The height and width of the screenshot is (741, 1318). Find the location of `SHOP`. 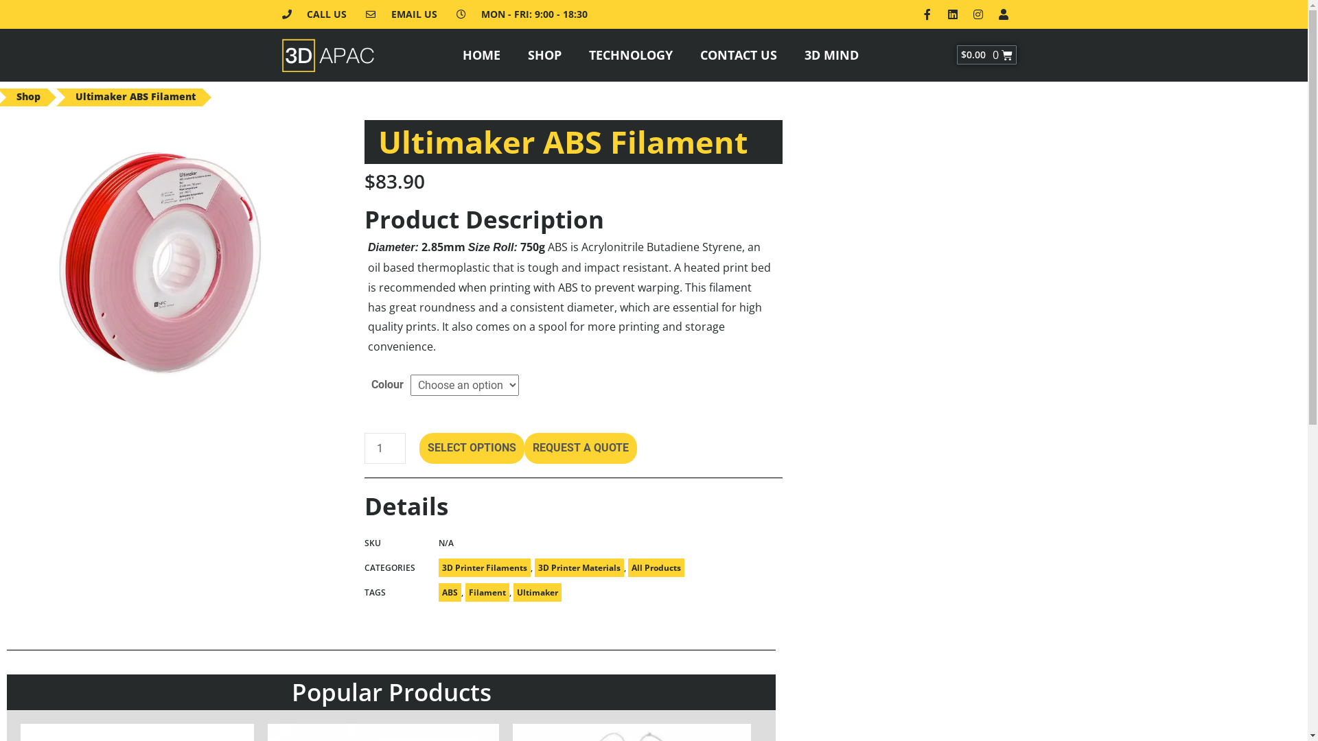

SHOP is located at coordinates (545, 55).